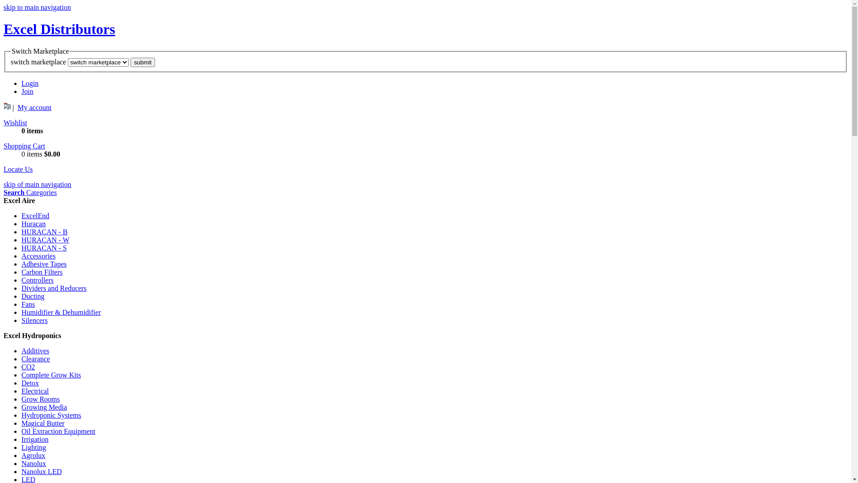 This screenshot has height=483, width=858. Describe the element at coordinates (28, 91) in the screenshot. I see `Join` at that location.